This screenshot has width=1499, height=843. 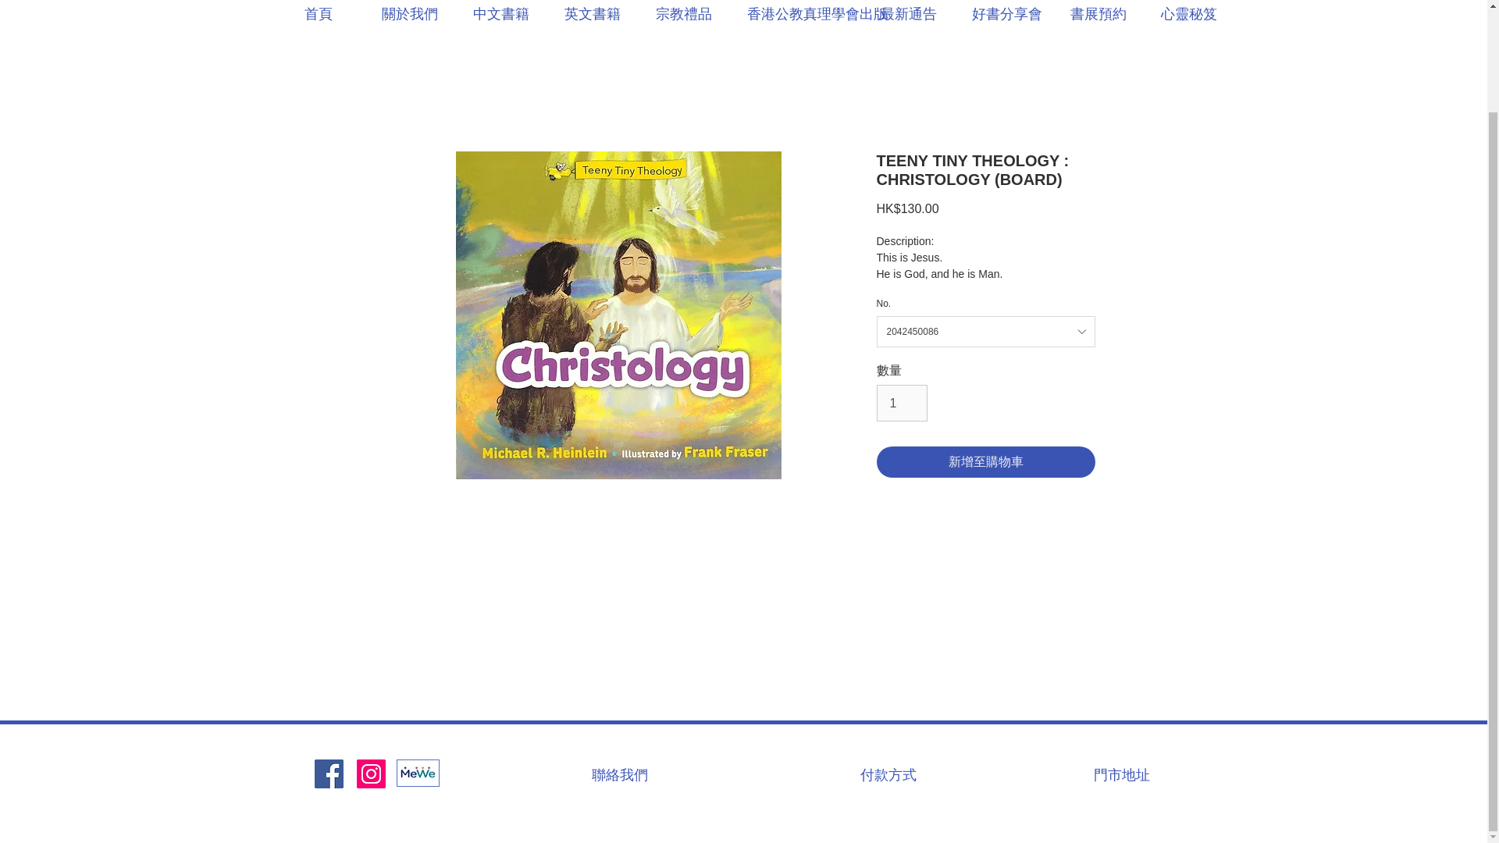 I want to click on 1, so click(x=901, y=402).